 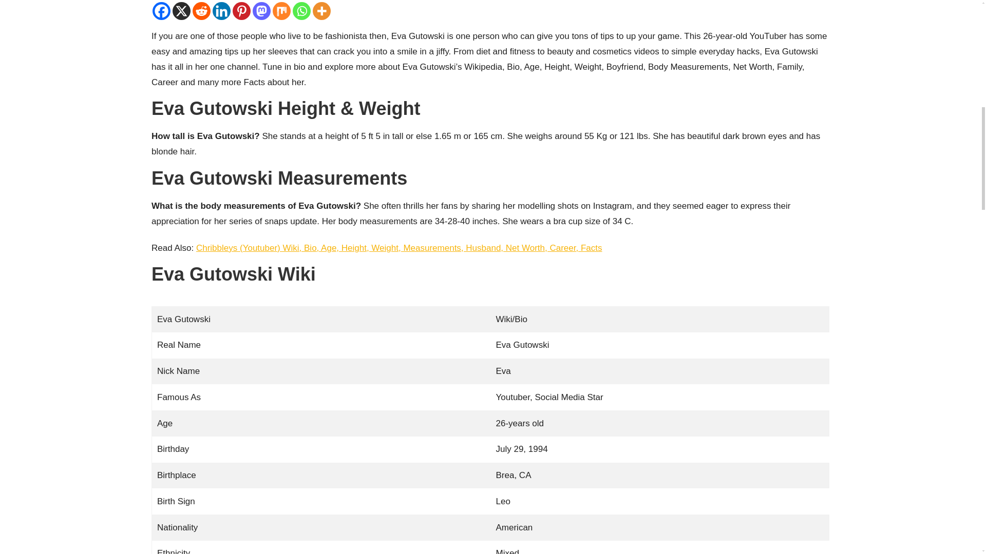 I want to click on Mix, so click(x=281, y=11).